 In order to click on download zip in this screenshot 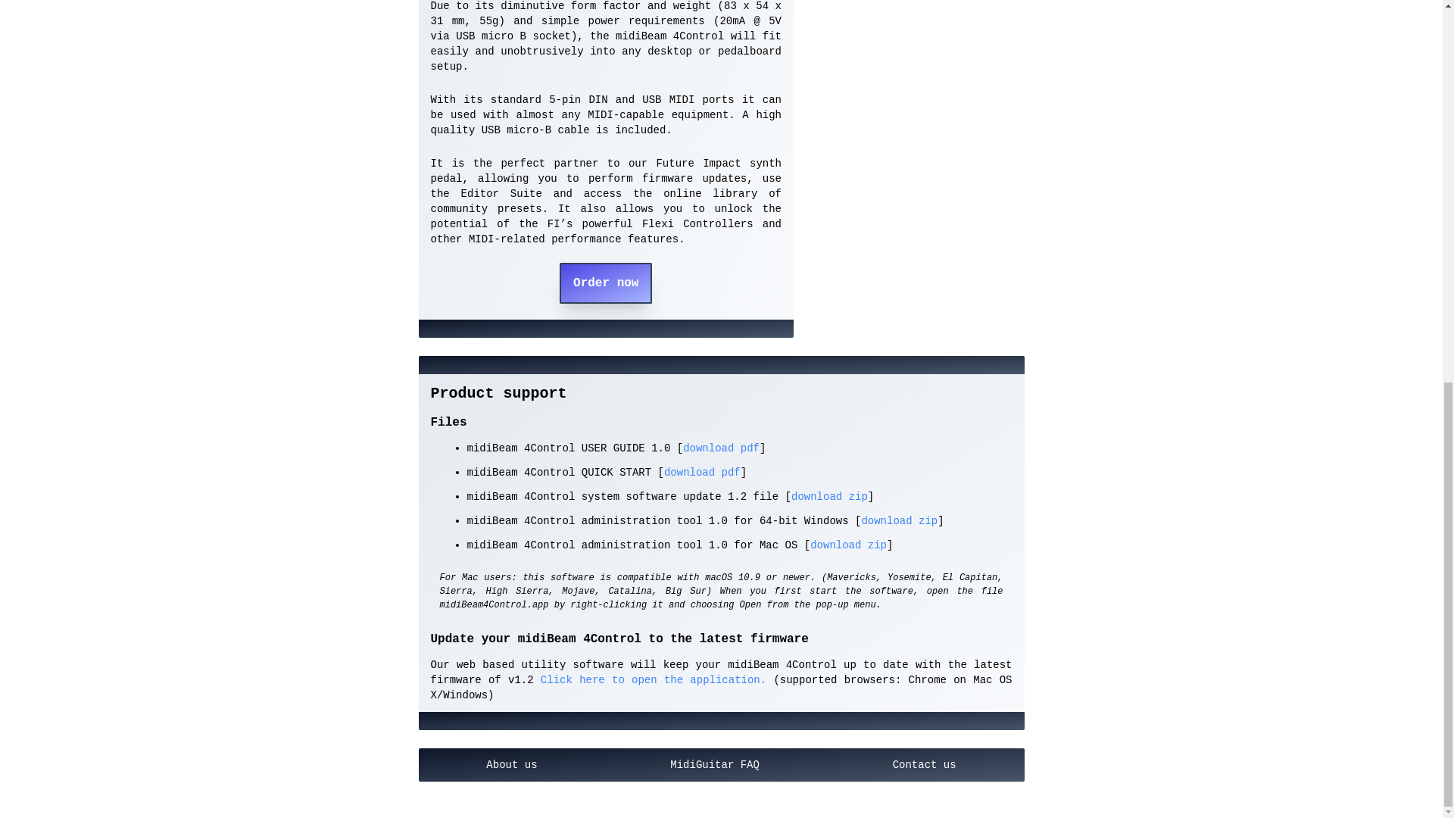, I will do `click(848, 545)`.